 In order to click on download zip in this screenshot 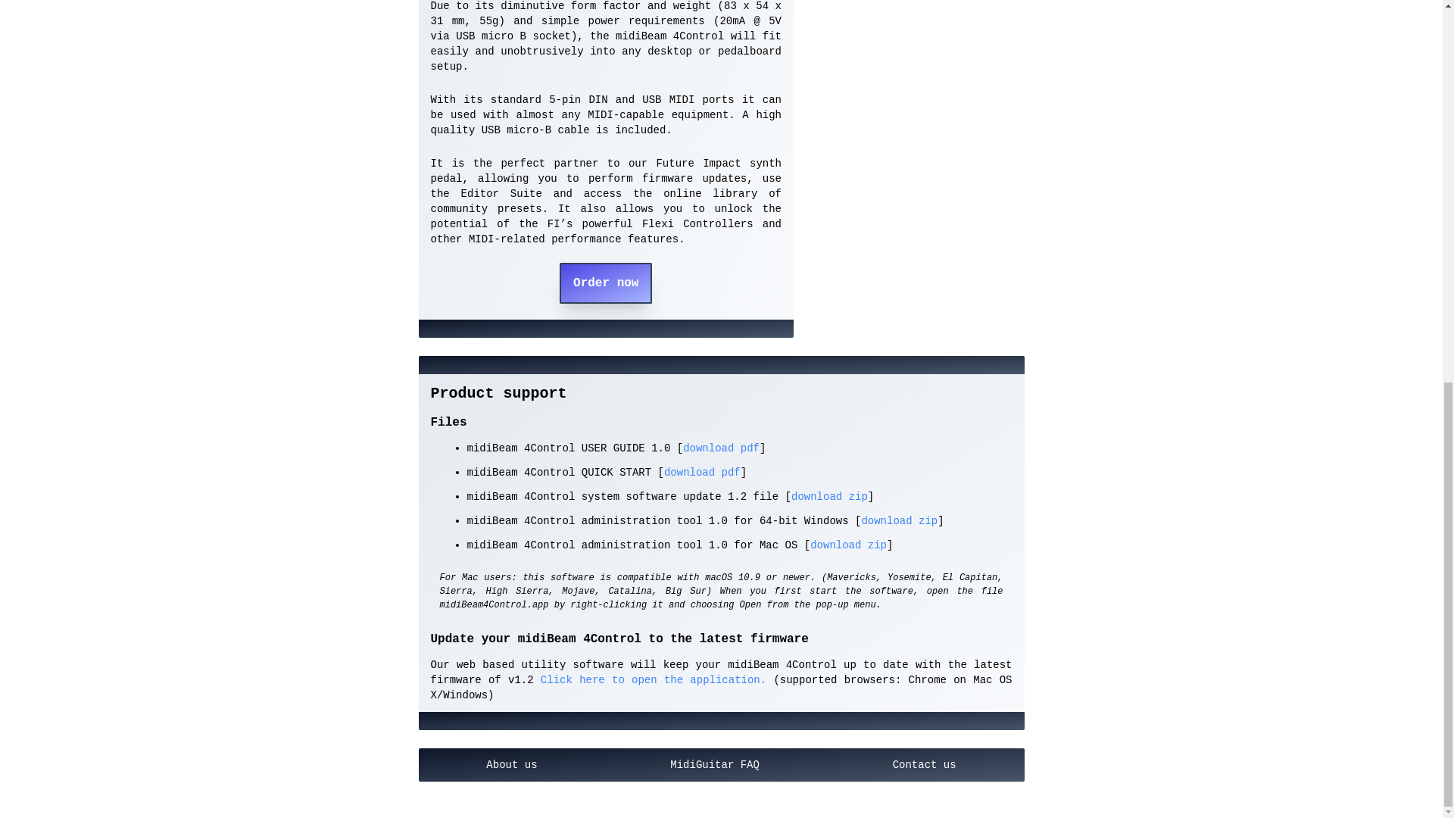, I will do `click(848, 545)`.